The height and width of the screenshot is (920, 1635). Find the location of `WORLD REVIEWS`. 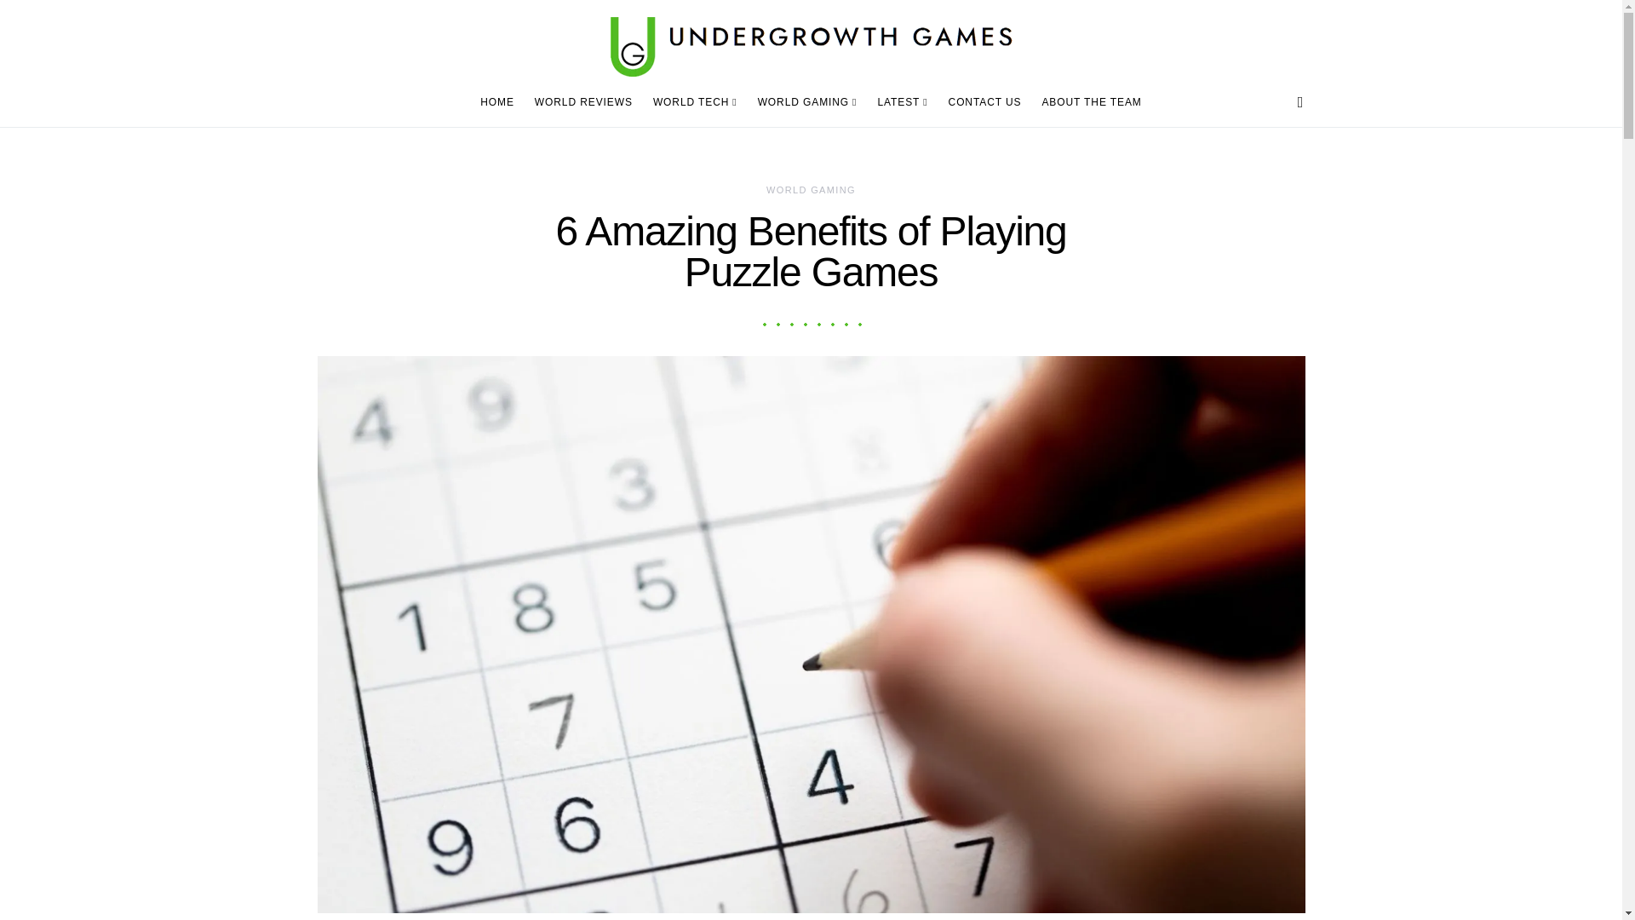

WORLD REVIEWS is located at coordinates (583, 102).